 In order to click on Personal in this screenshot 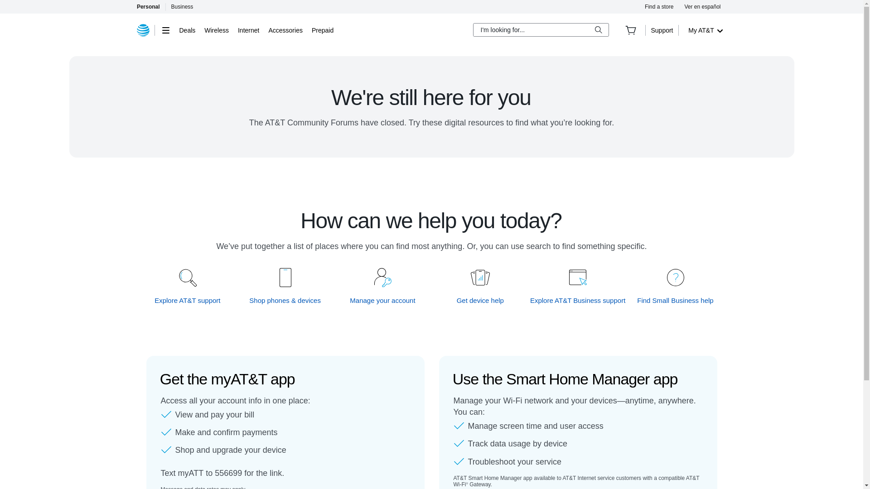, I will do `click(148, 6)`.